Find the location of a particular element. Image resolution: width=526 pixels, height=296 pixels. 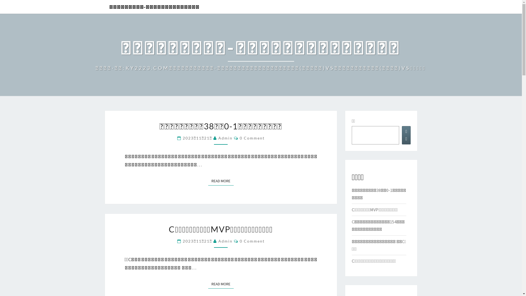

READ MORE
READ MORE is located at coordinates (221, 181).